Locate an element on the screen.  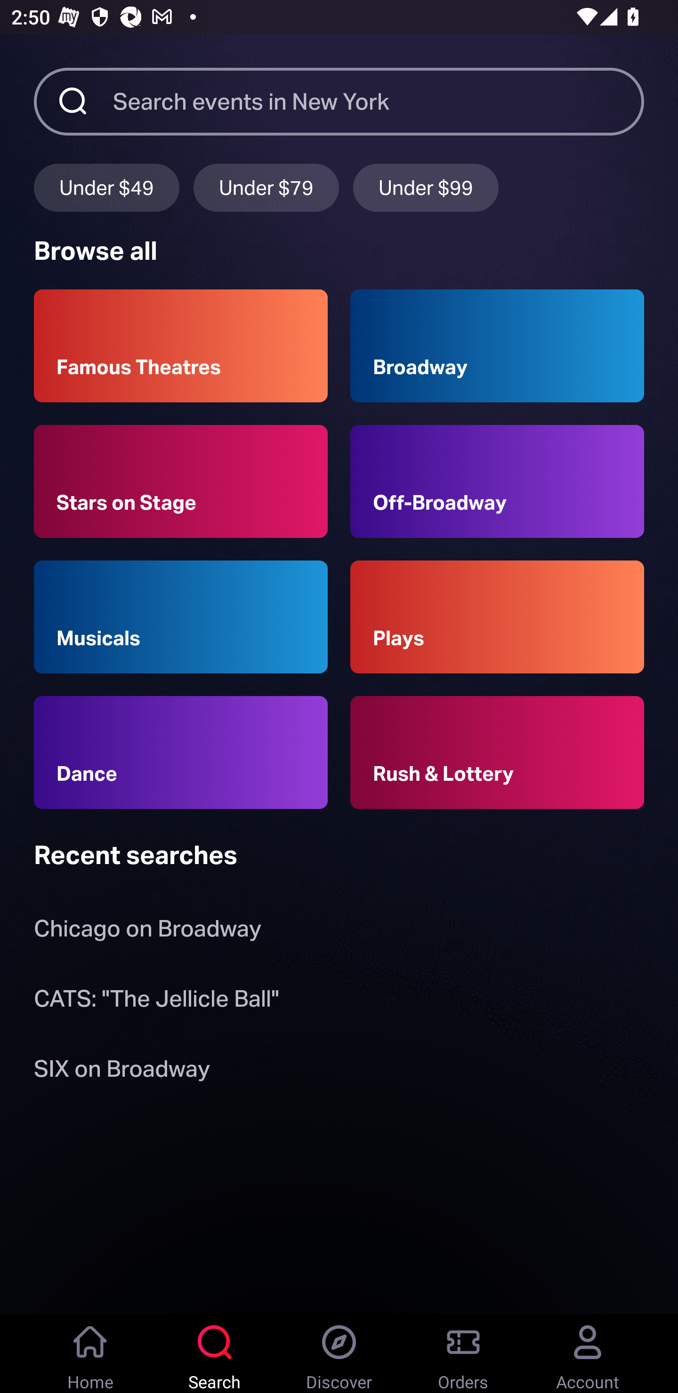
Chicago on Broadway is located at coordinates (147, 932).